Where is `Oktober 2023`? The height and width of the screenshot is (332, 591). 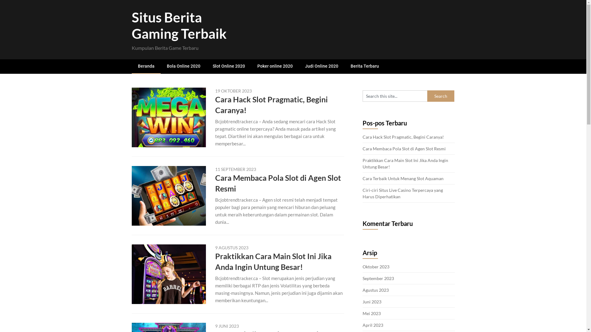
Oktober 2023 is located at coordinates (376, 267).